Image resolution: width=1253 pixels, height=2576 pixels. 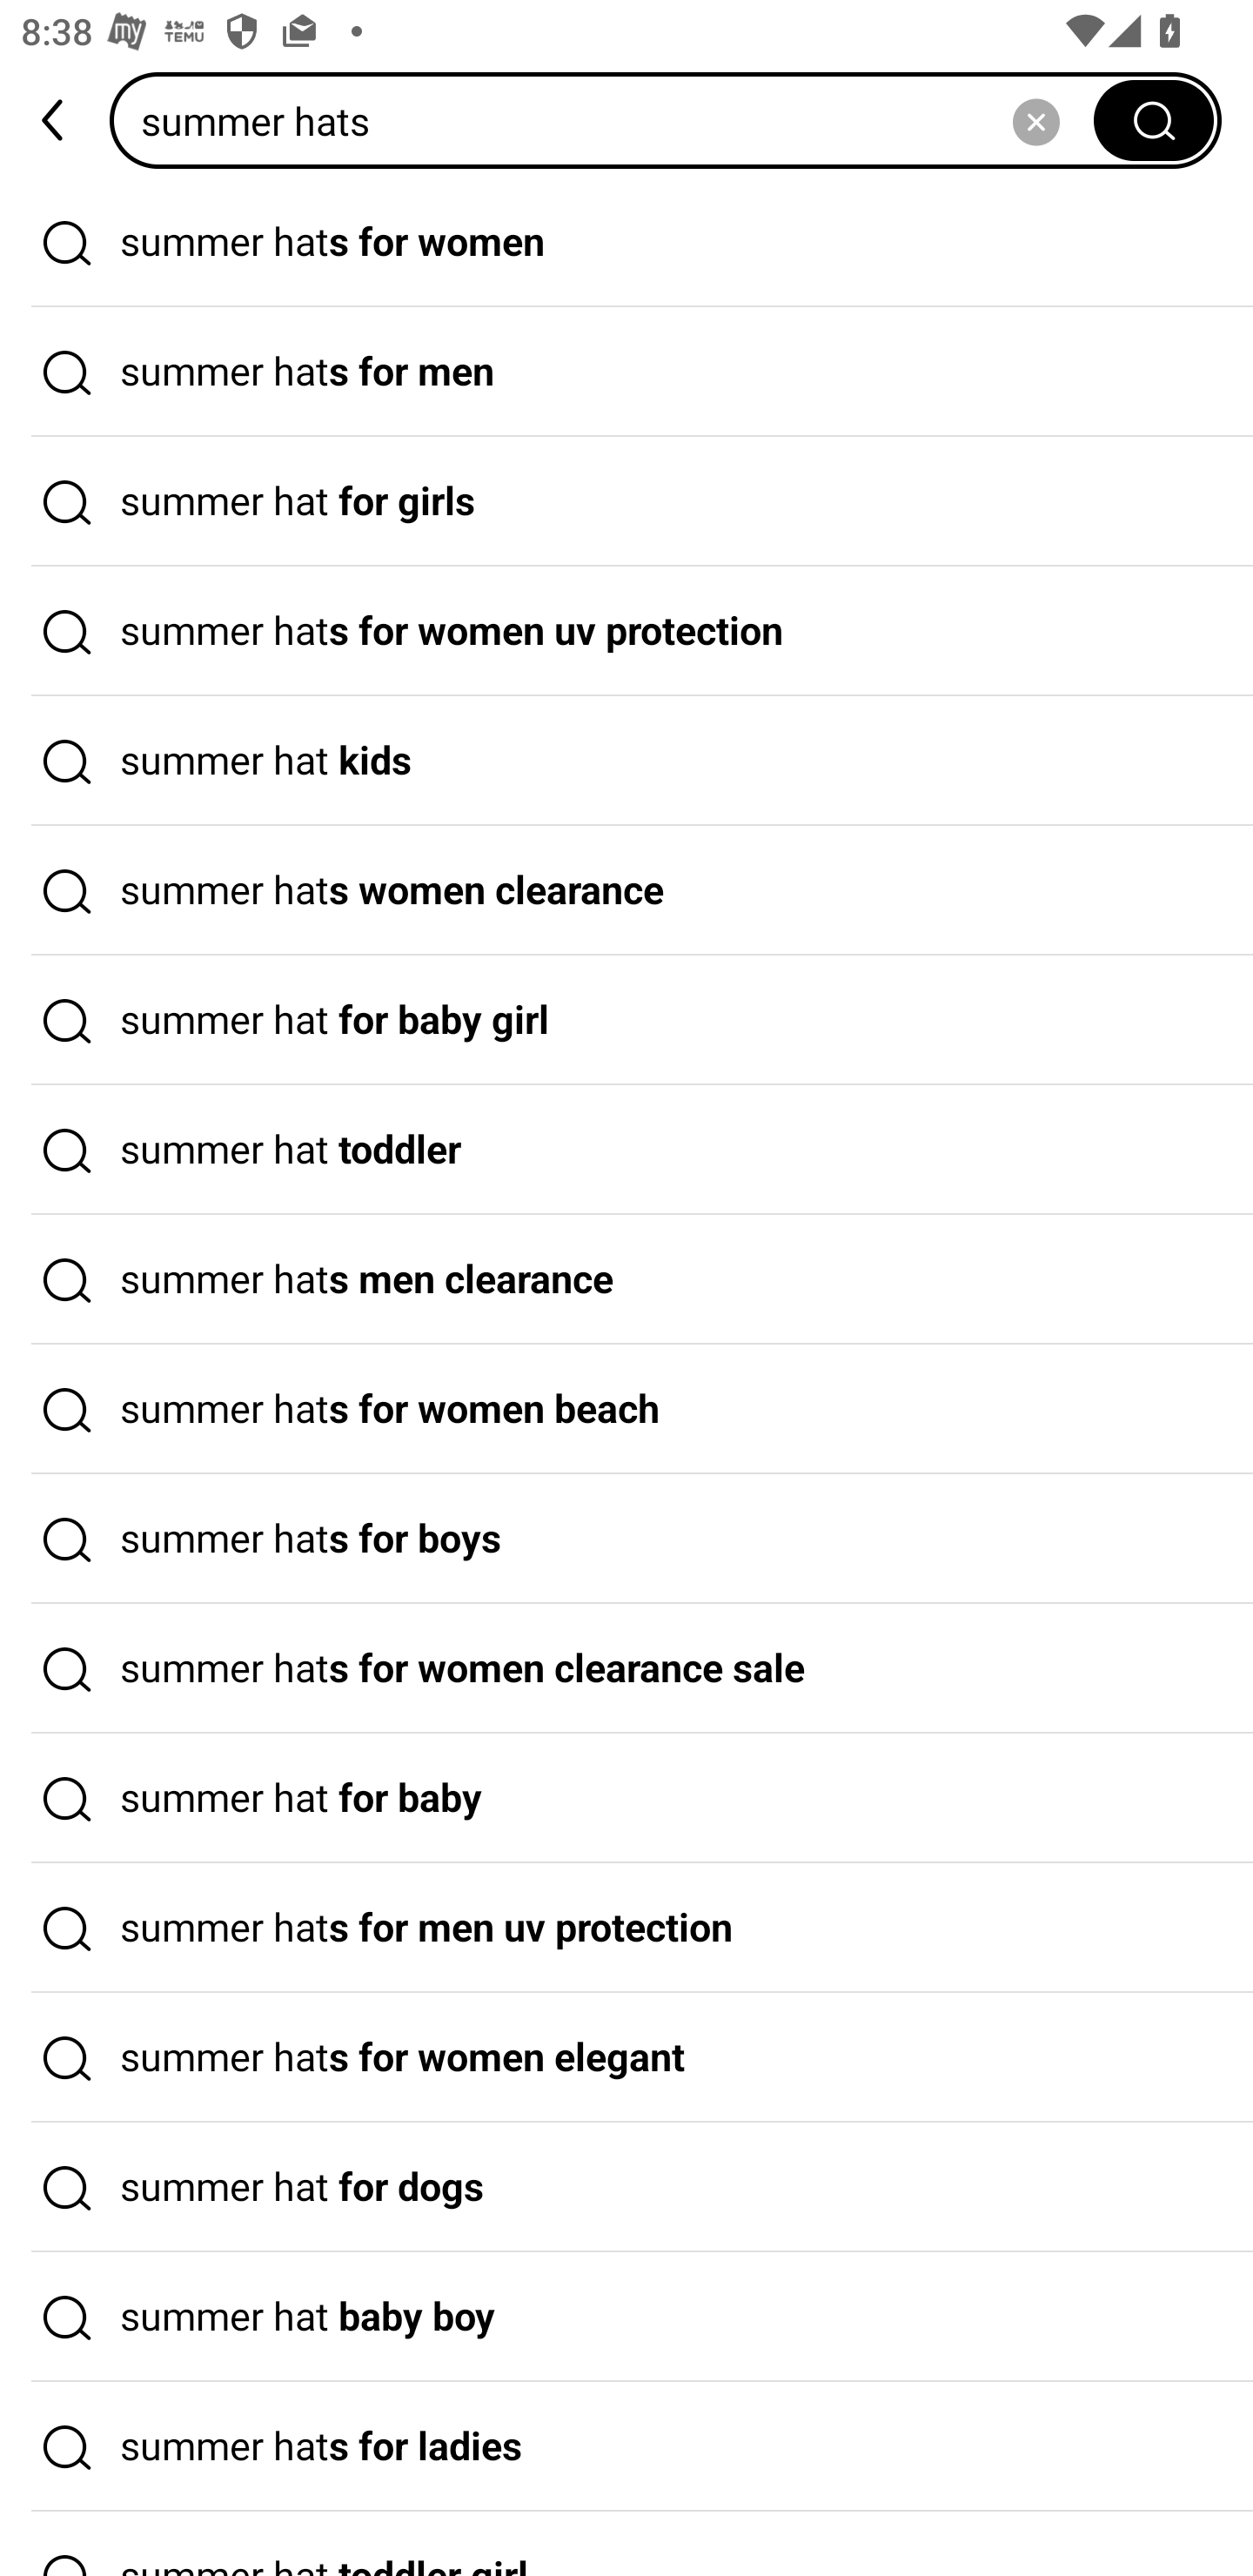 What do you see at coordinates (626, 2058) in the screenshot?
I see `summer hats for women elegant` at bounding box center [626, 2058].